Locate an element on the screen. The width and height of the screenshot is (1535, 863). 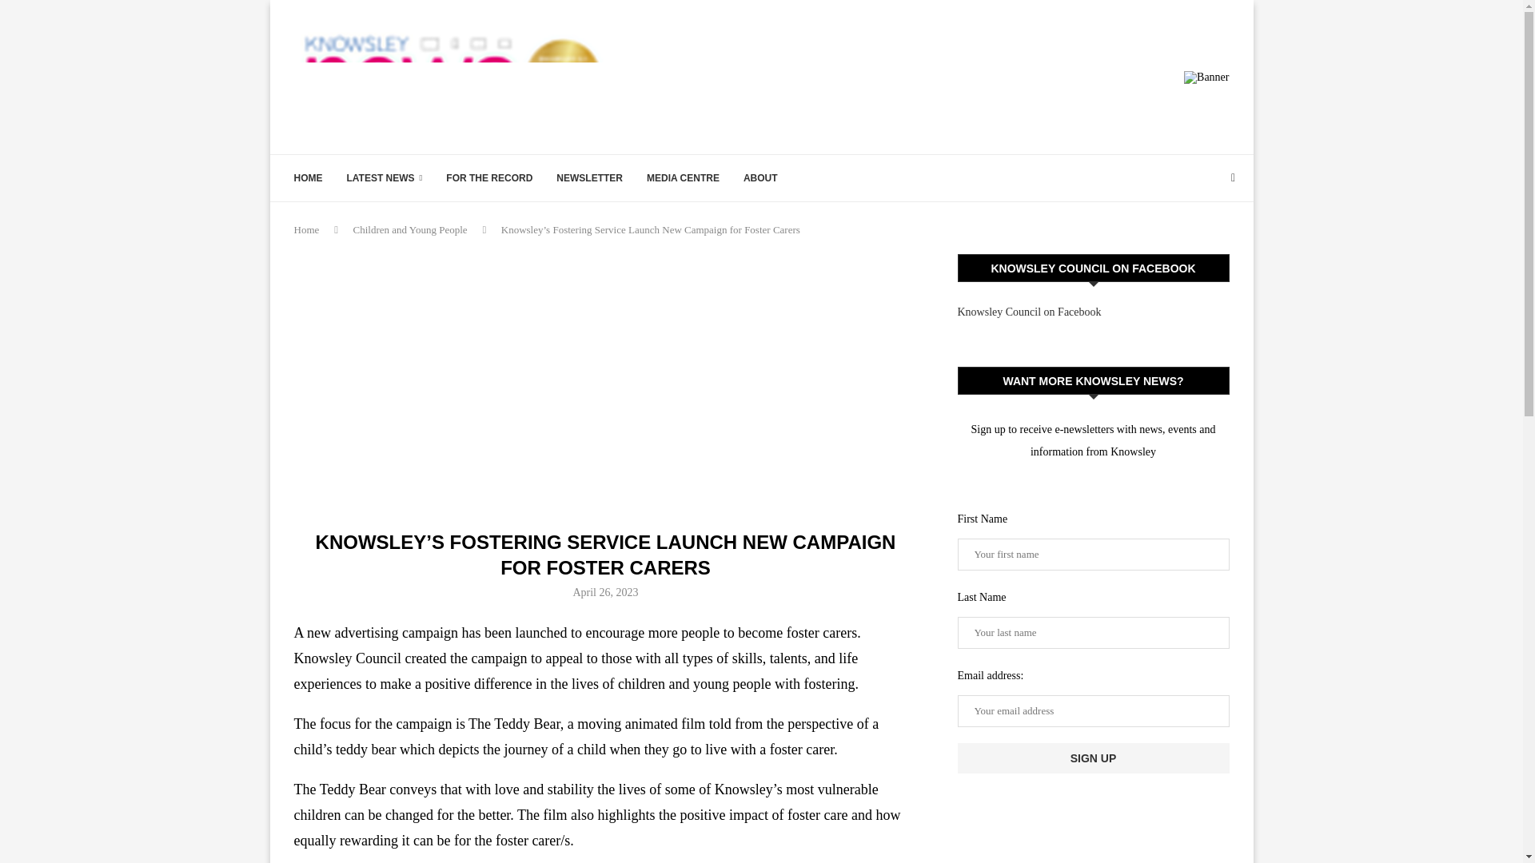
LATEST NEWS is located at coordinates (385, 177).